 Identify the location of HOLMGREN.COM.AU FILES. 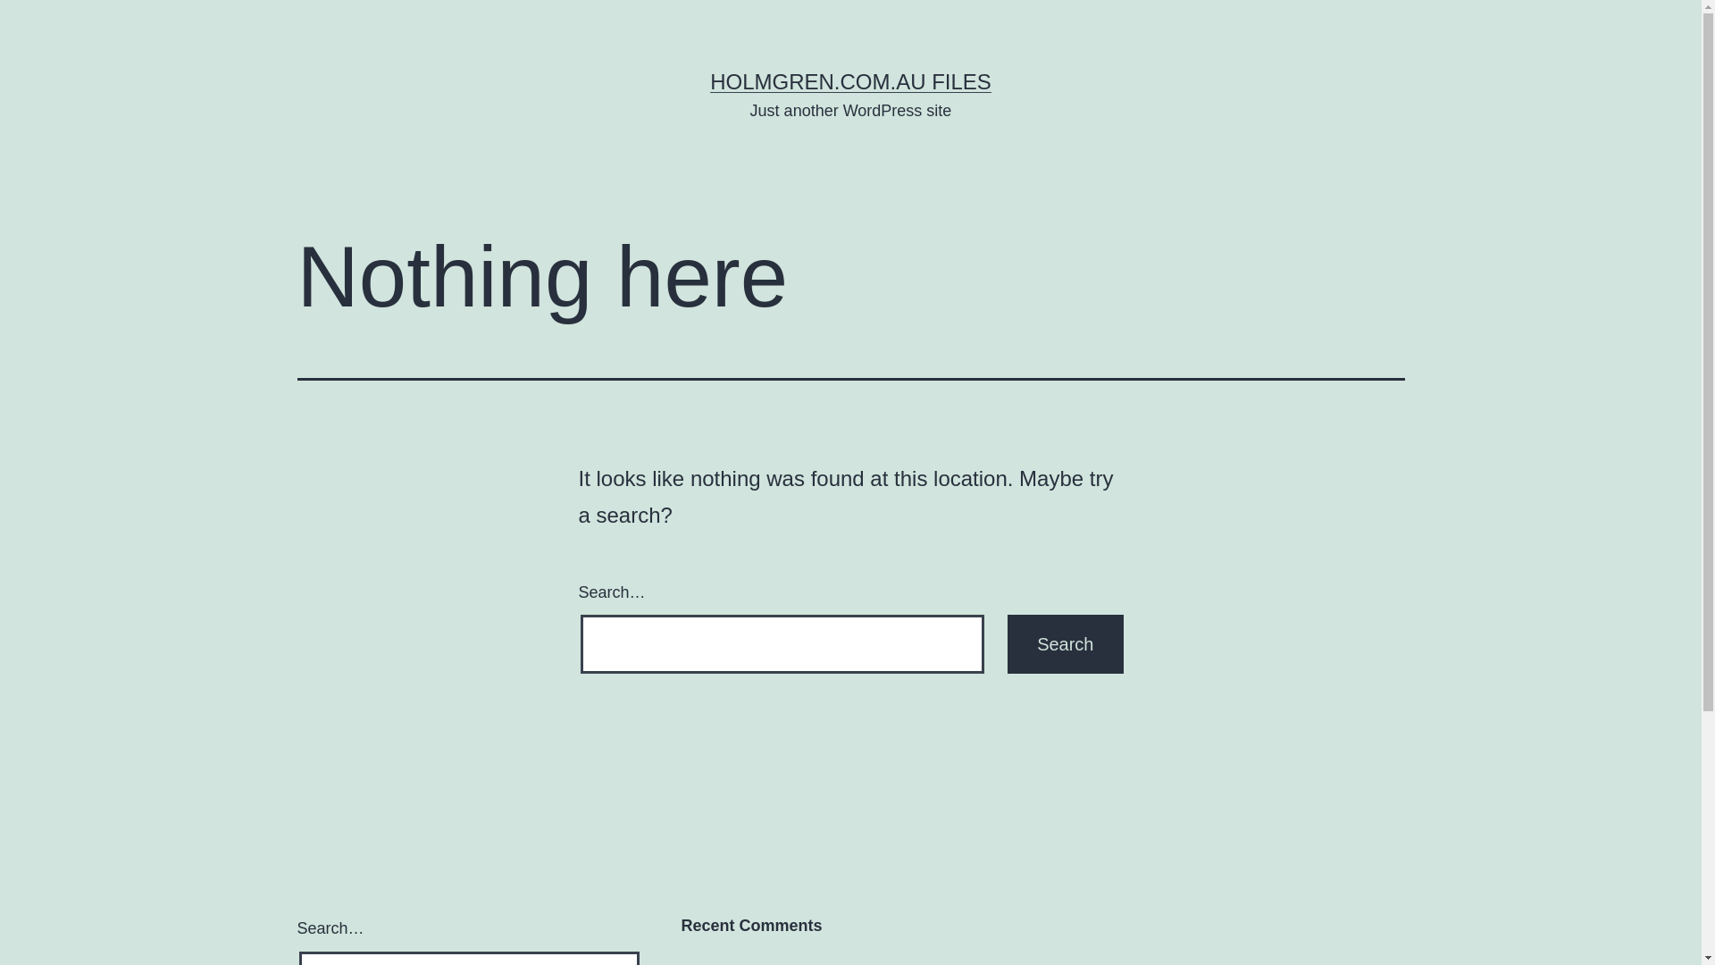
(850, 81).